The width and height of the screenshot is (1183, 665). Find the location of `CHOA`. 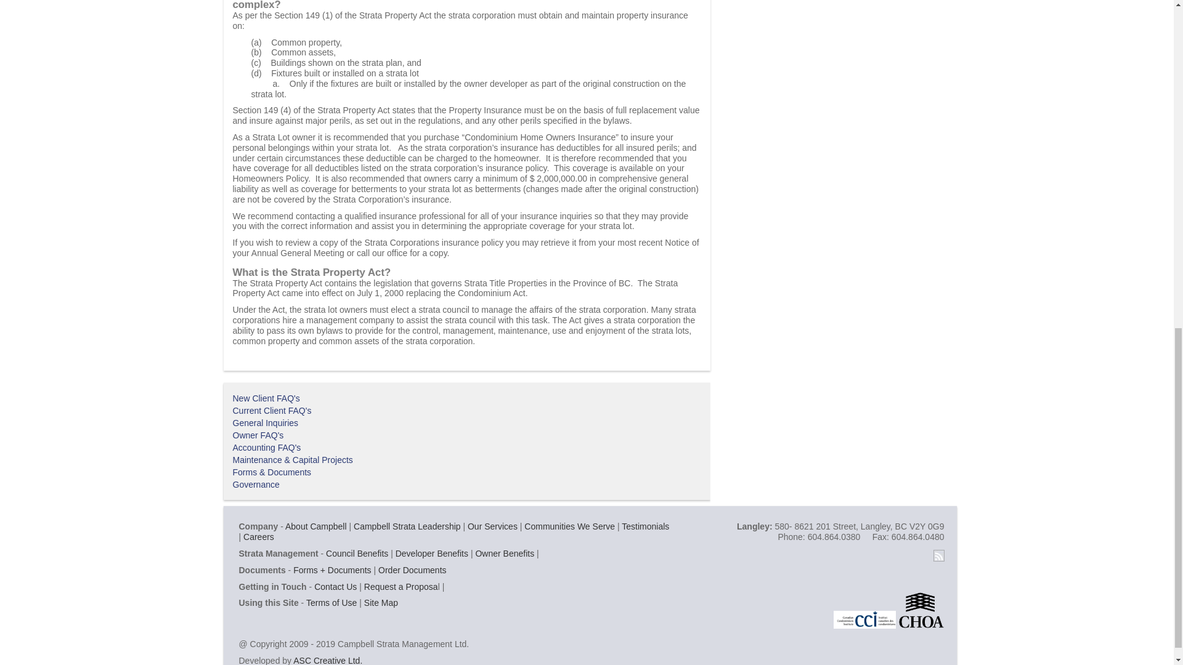

CHOA is located at coordinates (921, 609).